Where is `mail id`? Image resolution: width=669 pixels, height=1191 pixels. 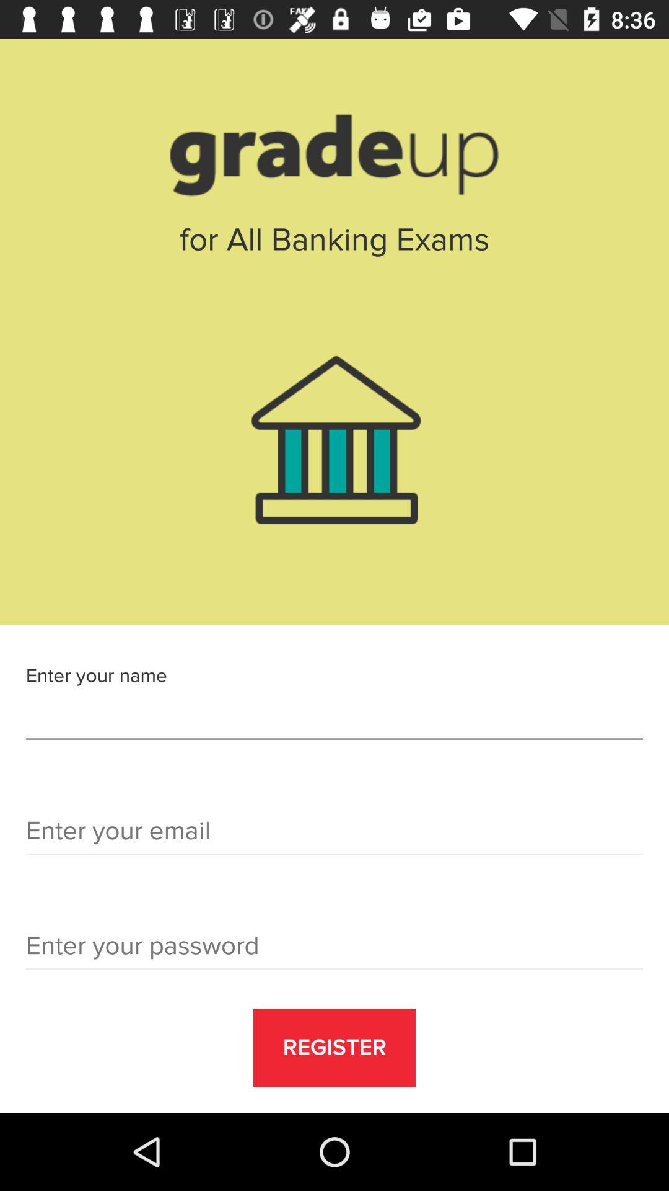
mail id is located at coordinates (334, 835).